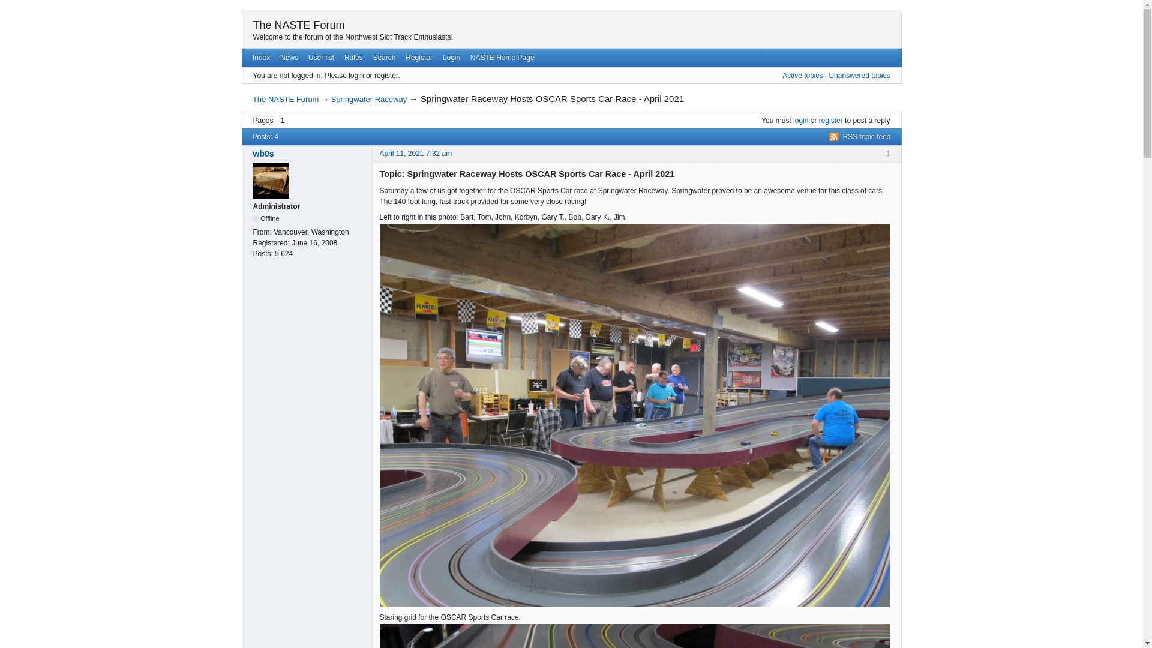 The height and width of the screenshot is (648, 1152). Describe the element at coordinates (831, 121) in the screenshot. I see `register` at that location.